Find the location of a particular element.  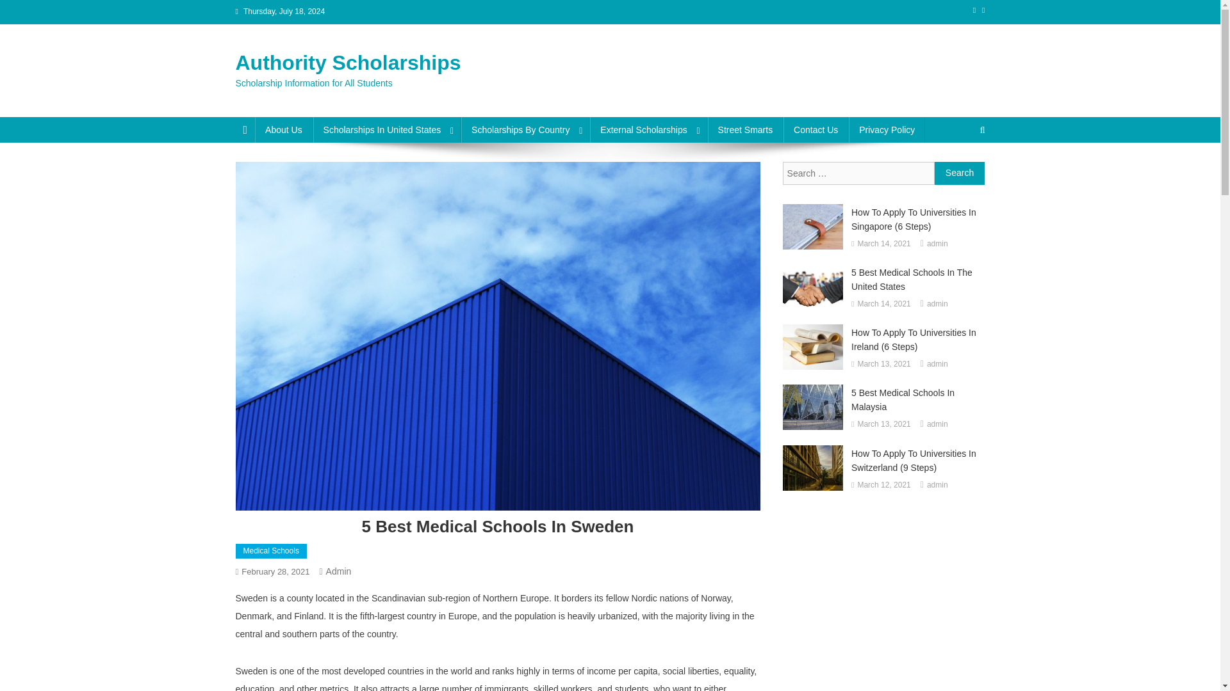

Authority Scholarships is located at coordinates (348, 62).